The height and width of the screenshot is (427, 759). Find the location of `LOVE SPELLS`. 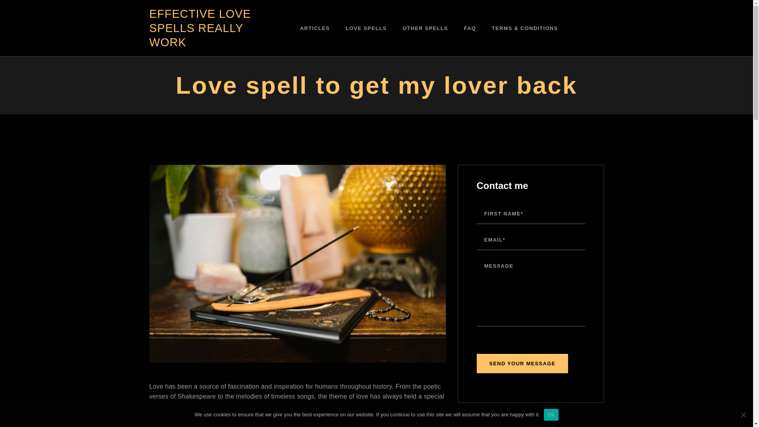

LOVE SPELLS is located at coordinates (366, 28).